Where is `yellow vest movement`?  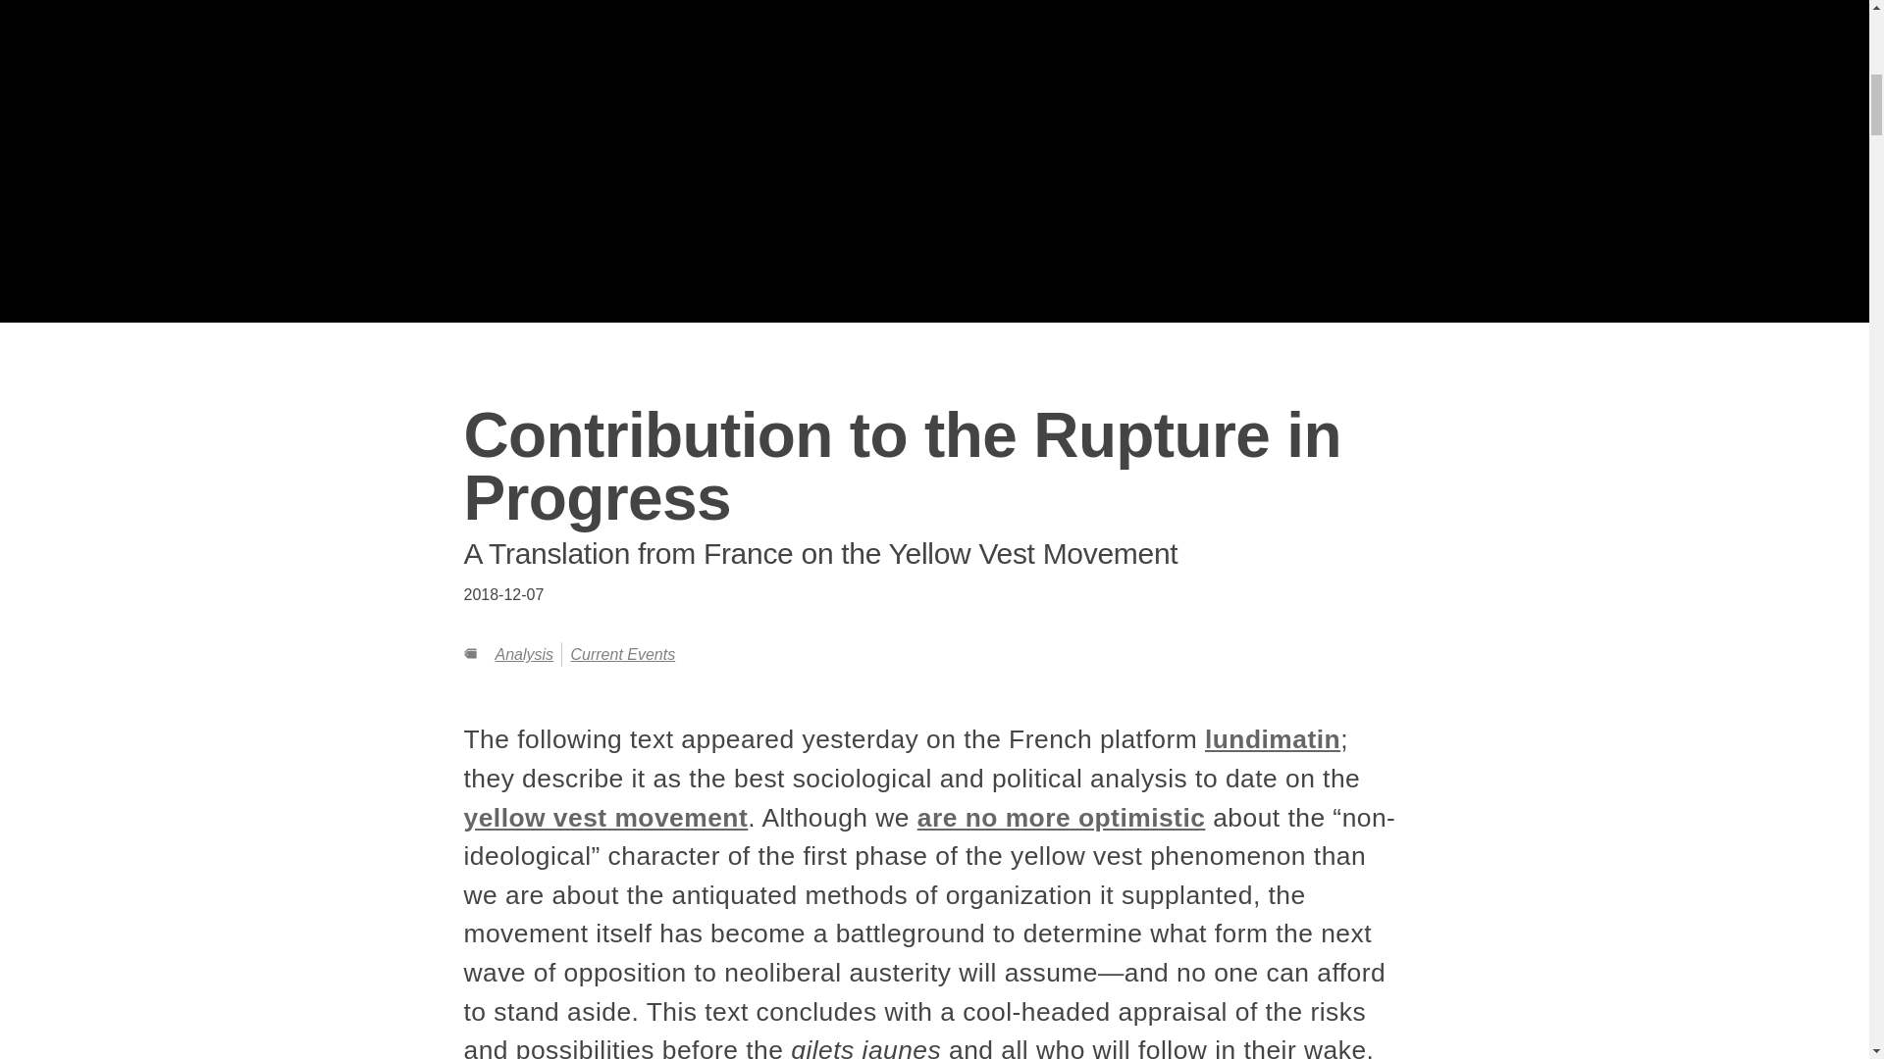 yellow vest movement is located at coordinates (605, 817).